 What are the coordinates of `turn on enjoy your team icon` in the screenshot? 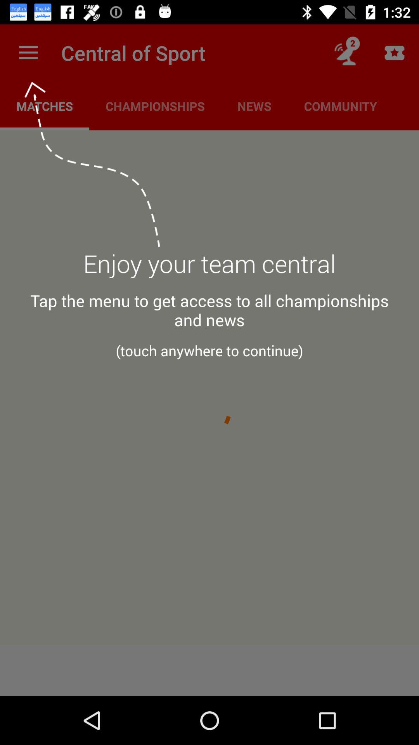 It's located at (209, 268).